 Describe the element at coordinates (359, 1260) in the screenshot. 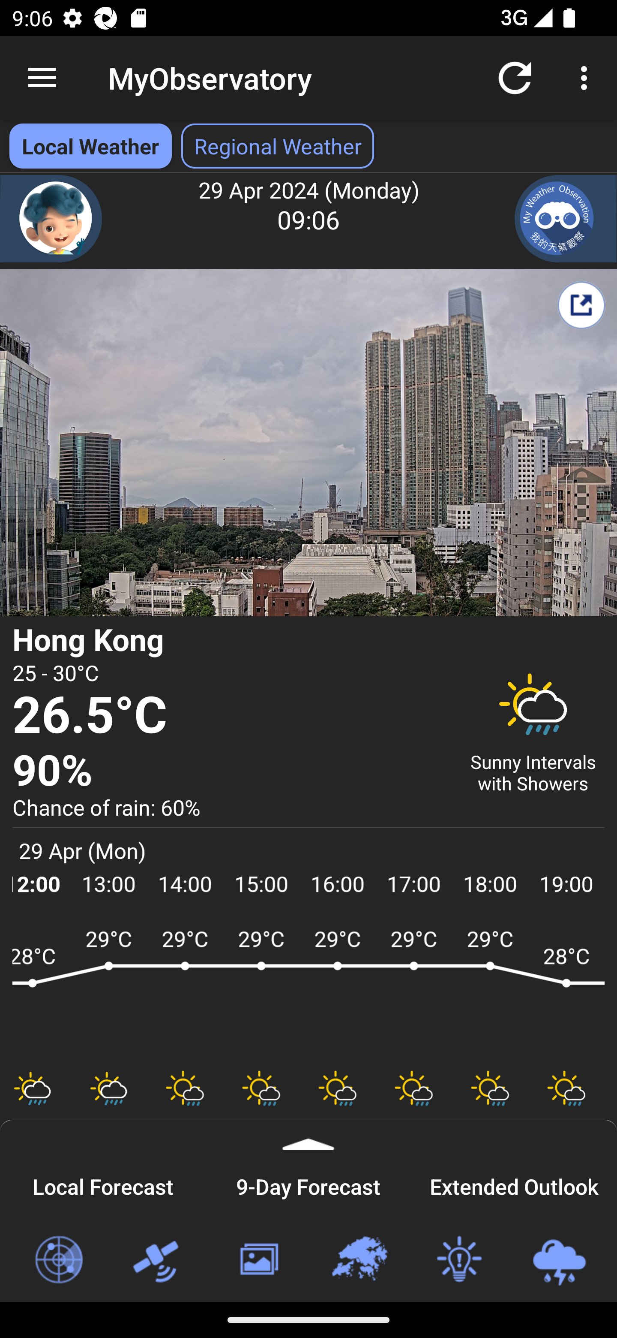

I see `Regional Weather` at that location.